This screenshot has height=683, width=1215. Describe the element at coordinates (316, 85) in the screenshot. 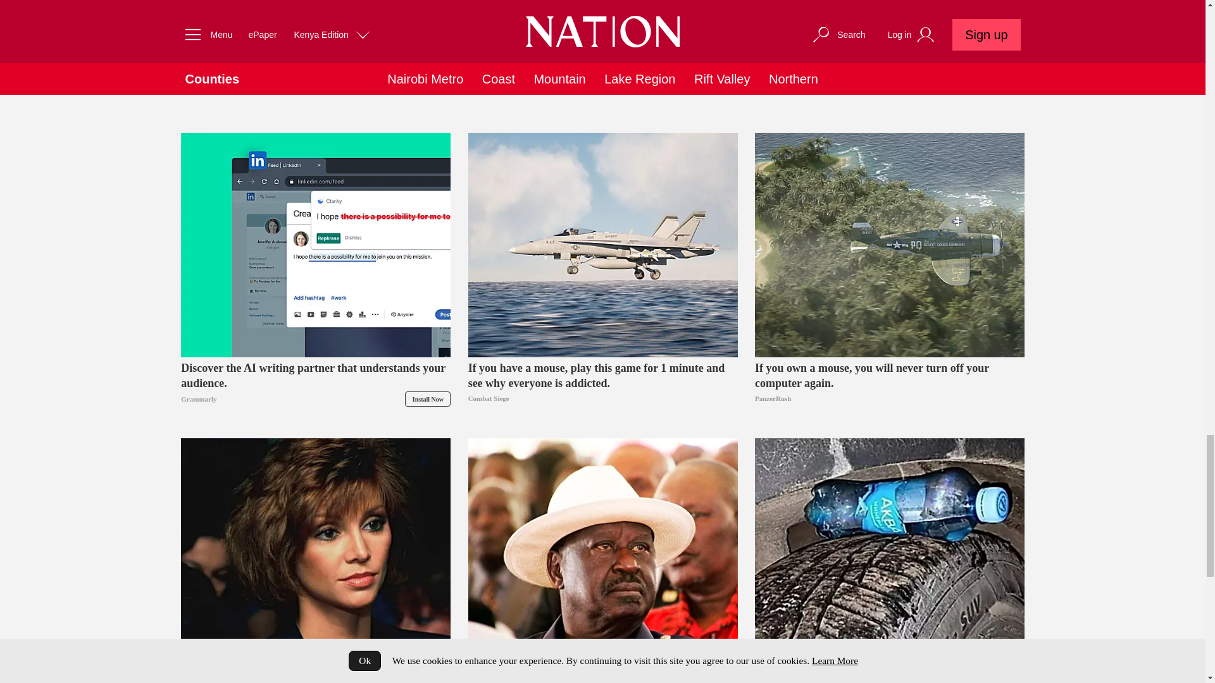

I see `Husband arrested as wife's dismembered body found in Nandi` at that location.